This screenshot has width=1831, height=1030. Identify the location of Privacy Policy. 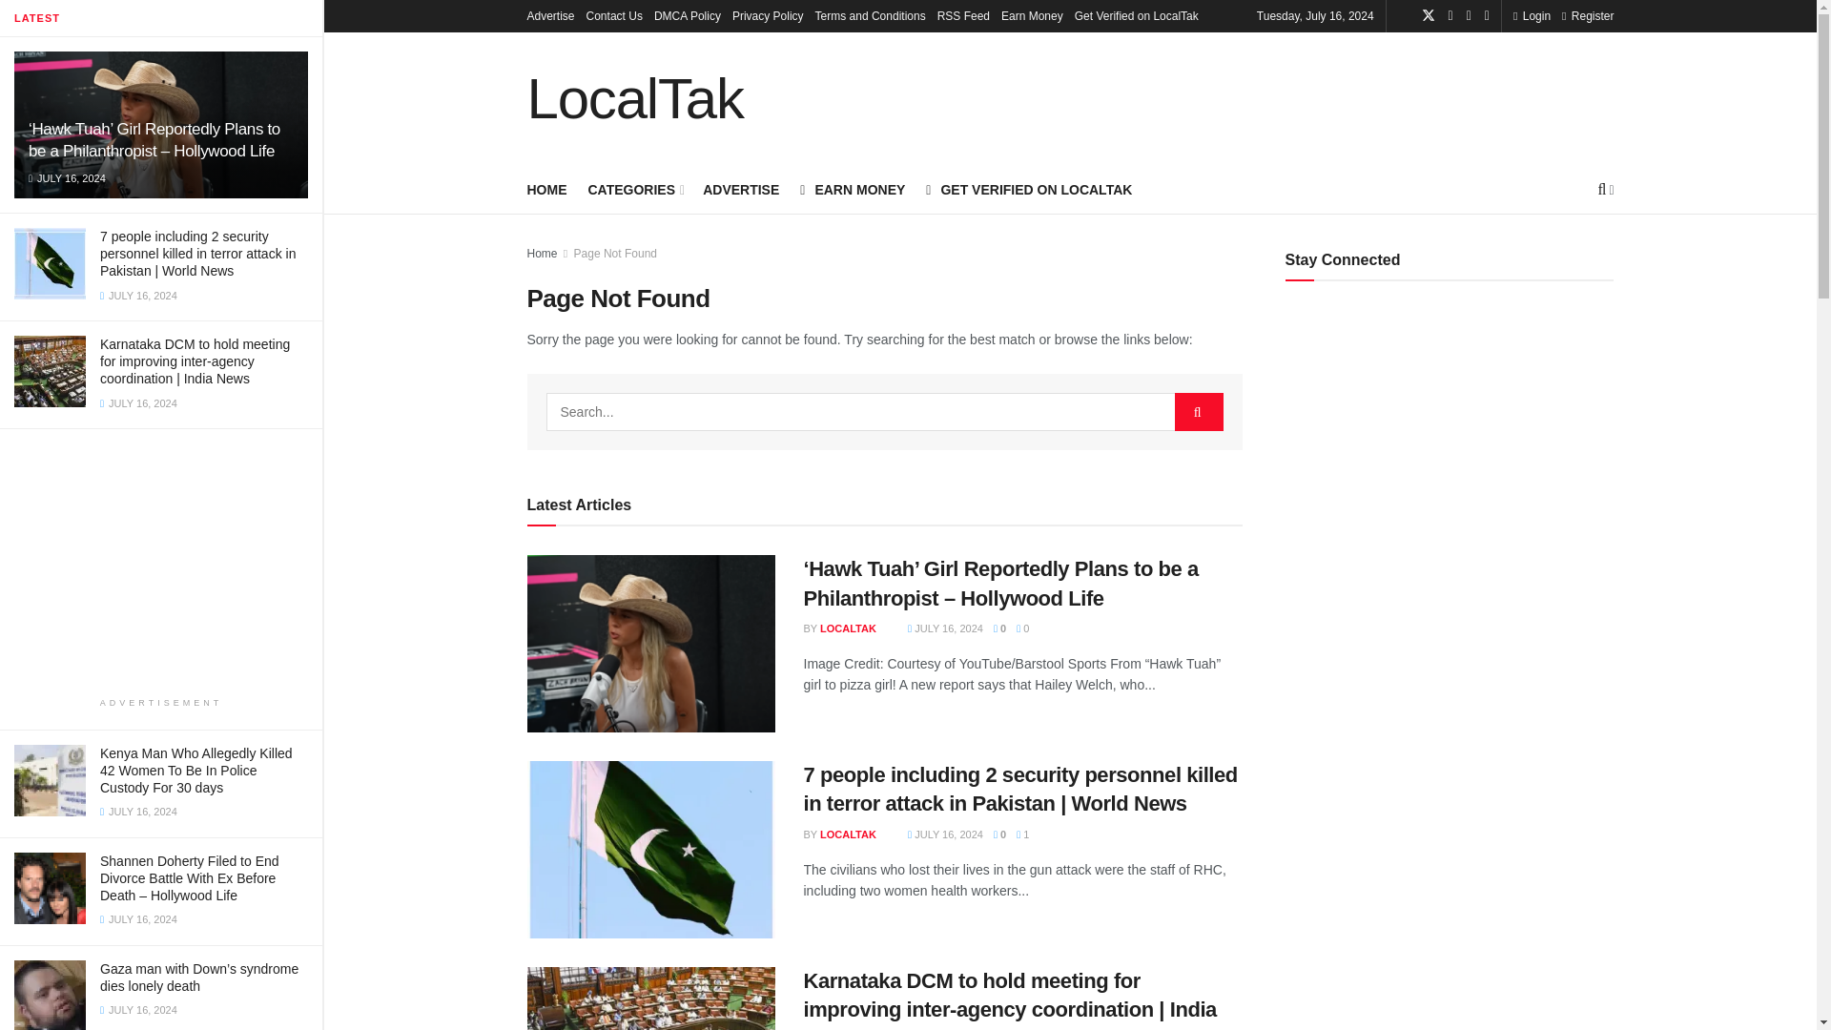
(768, 15).